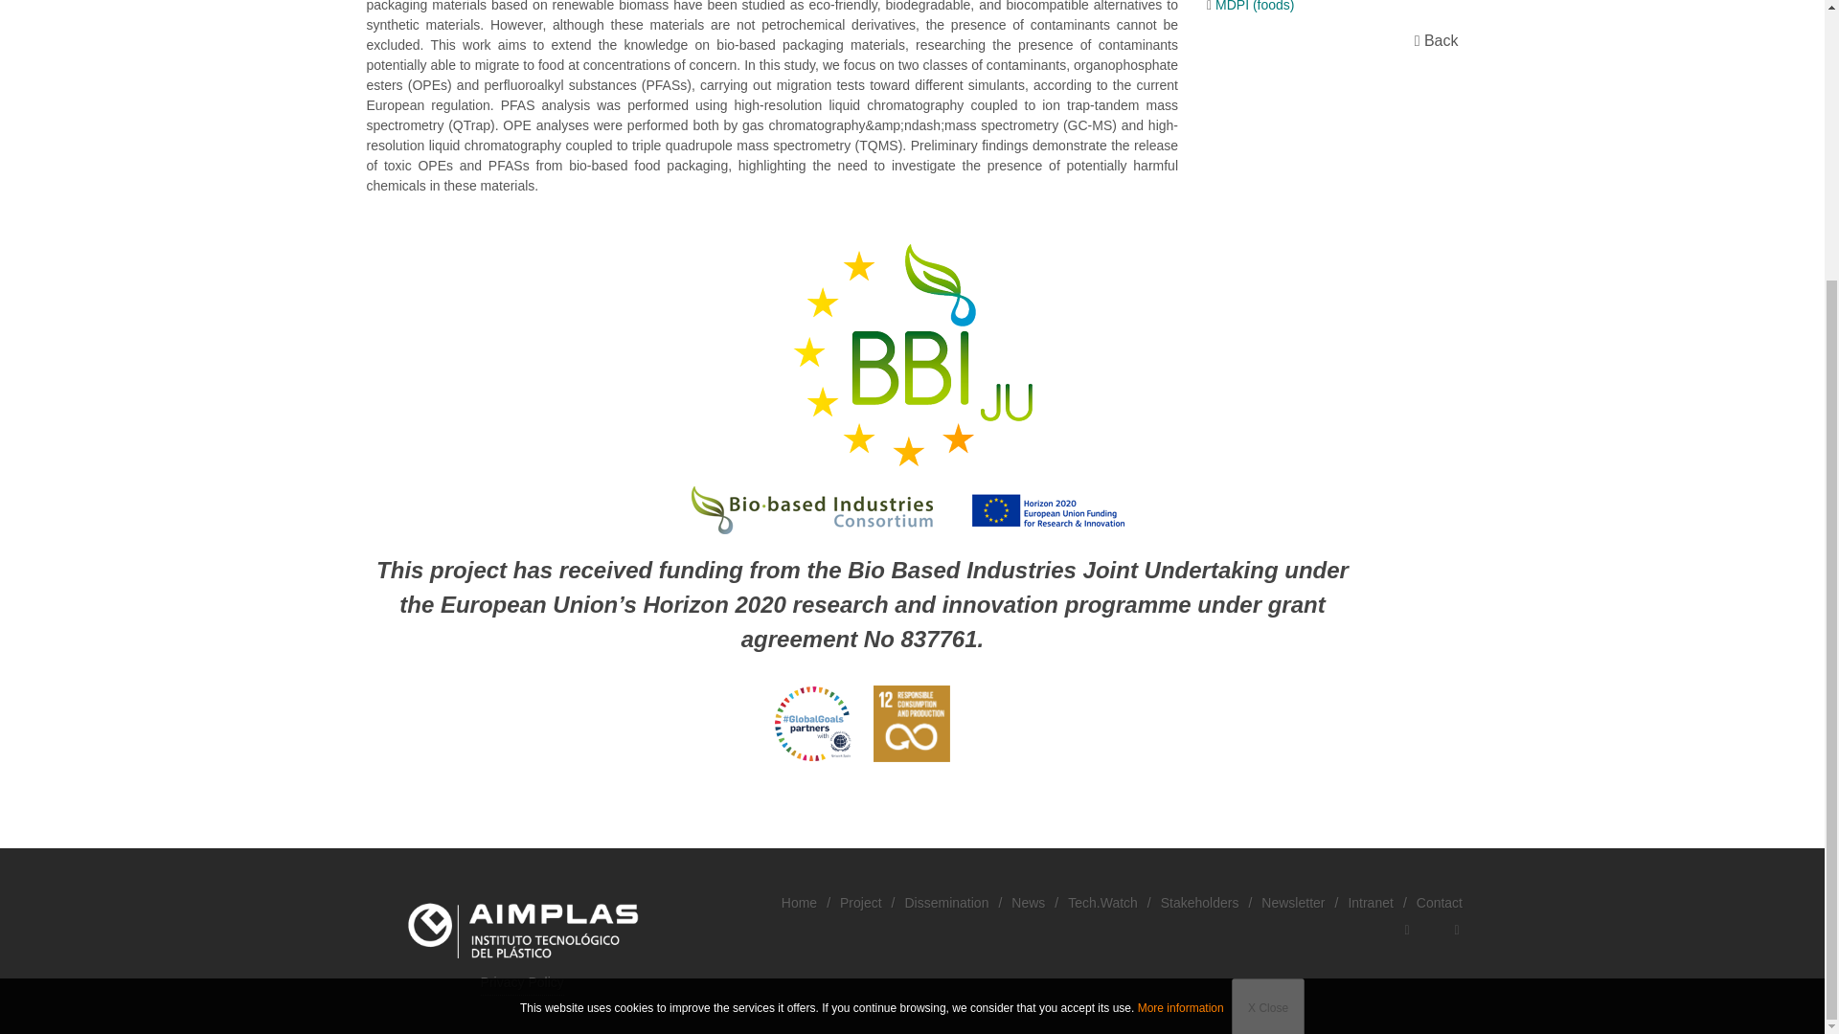  Describe the element at coordinates (1103, 902) in the screenshot. I see `Tech.Watch` at that location.